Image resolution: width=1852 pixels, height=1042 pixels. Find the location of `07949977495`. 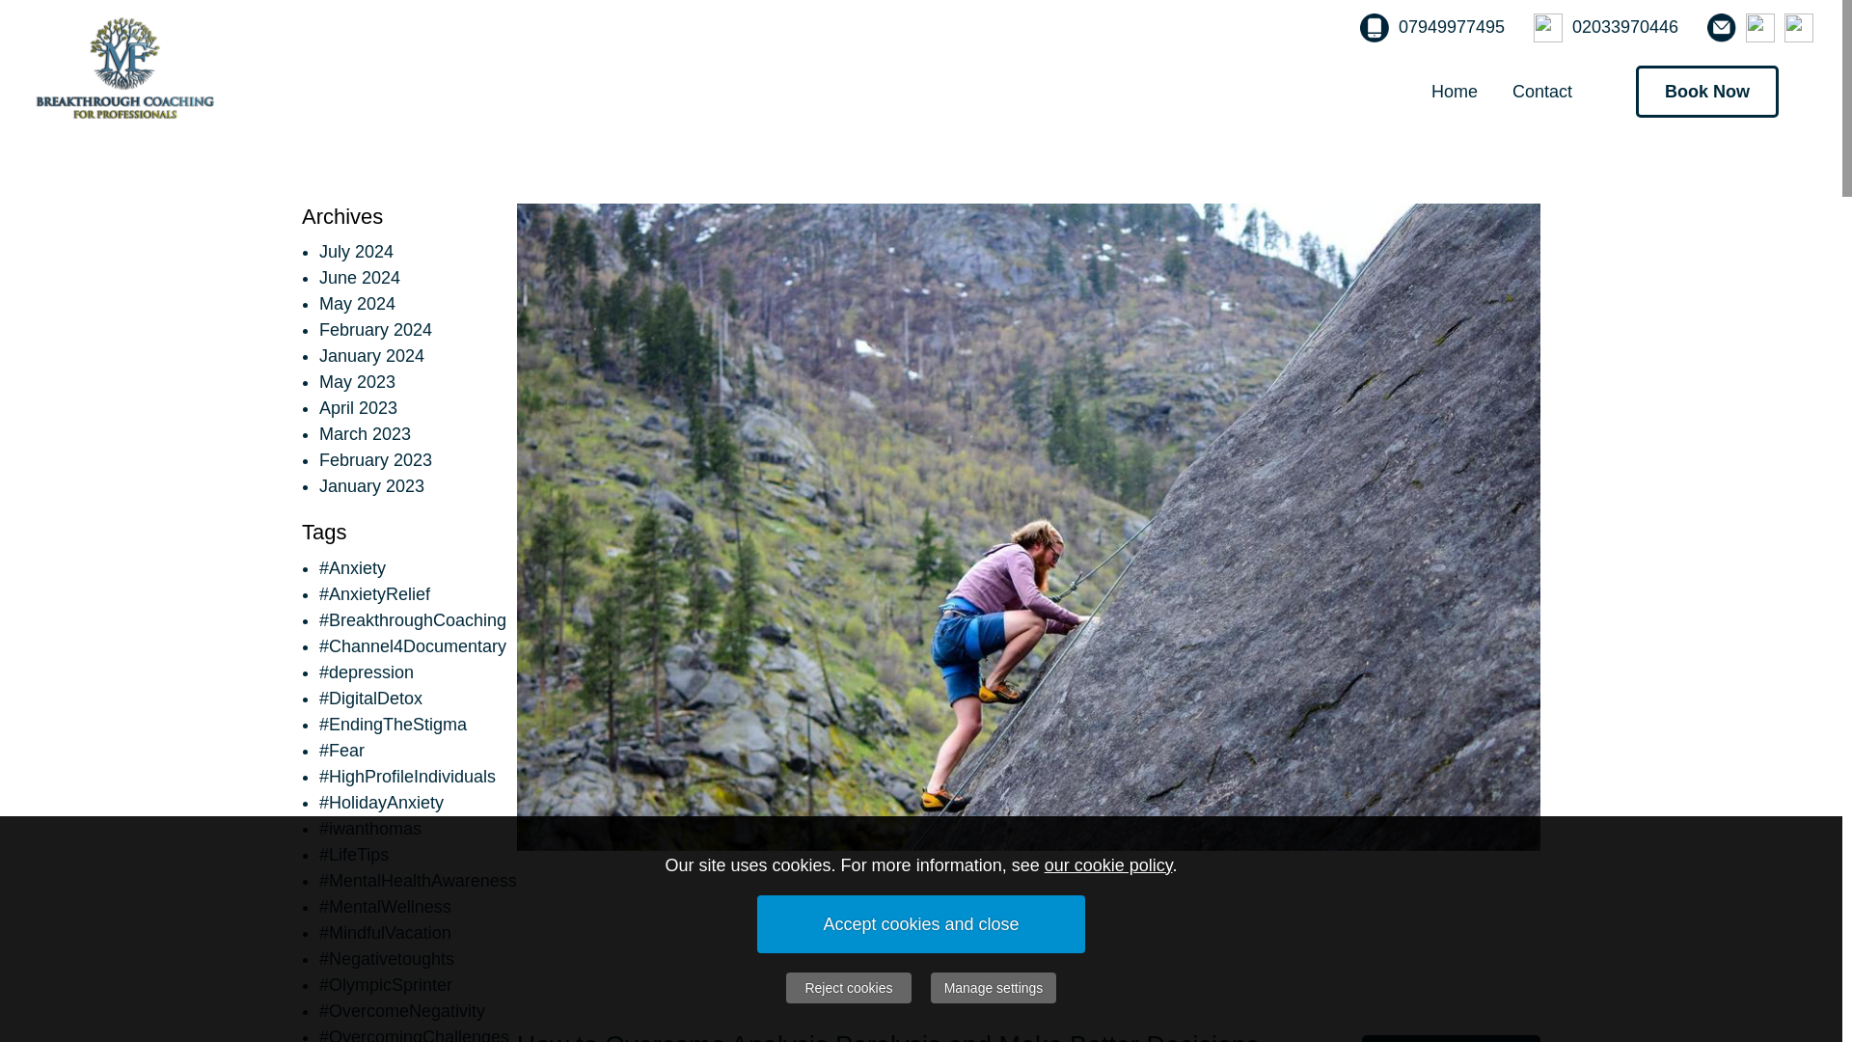

07949977495 is located at coordinates (1451, 27).